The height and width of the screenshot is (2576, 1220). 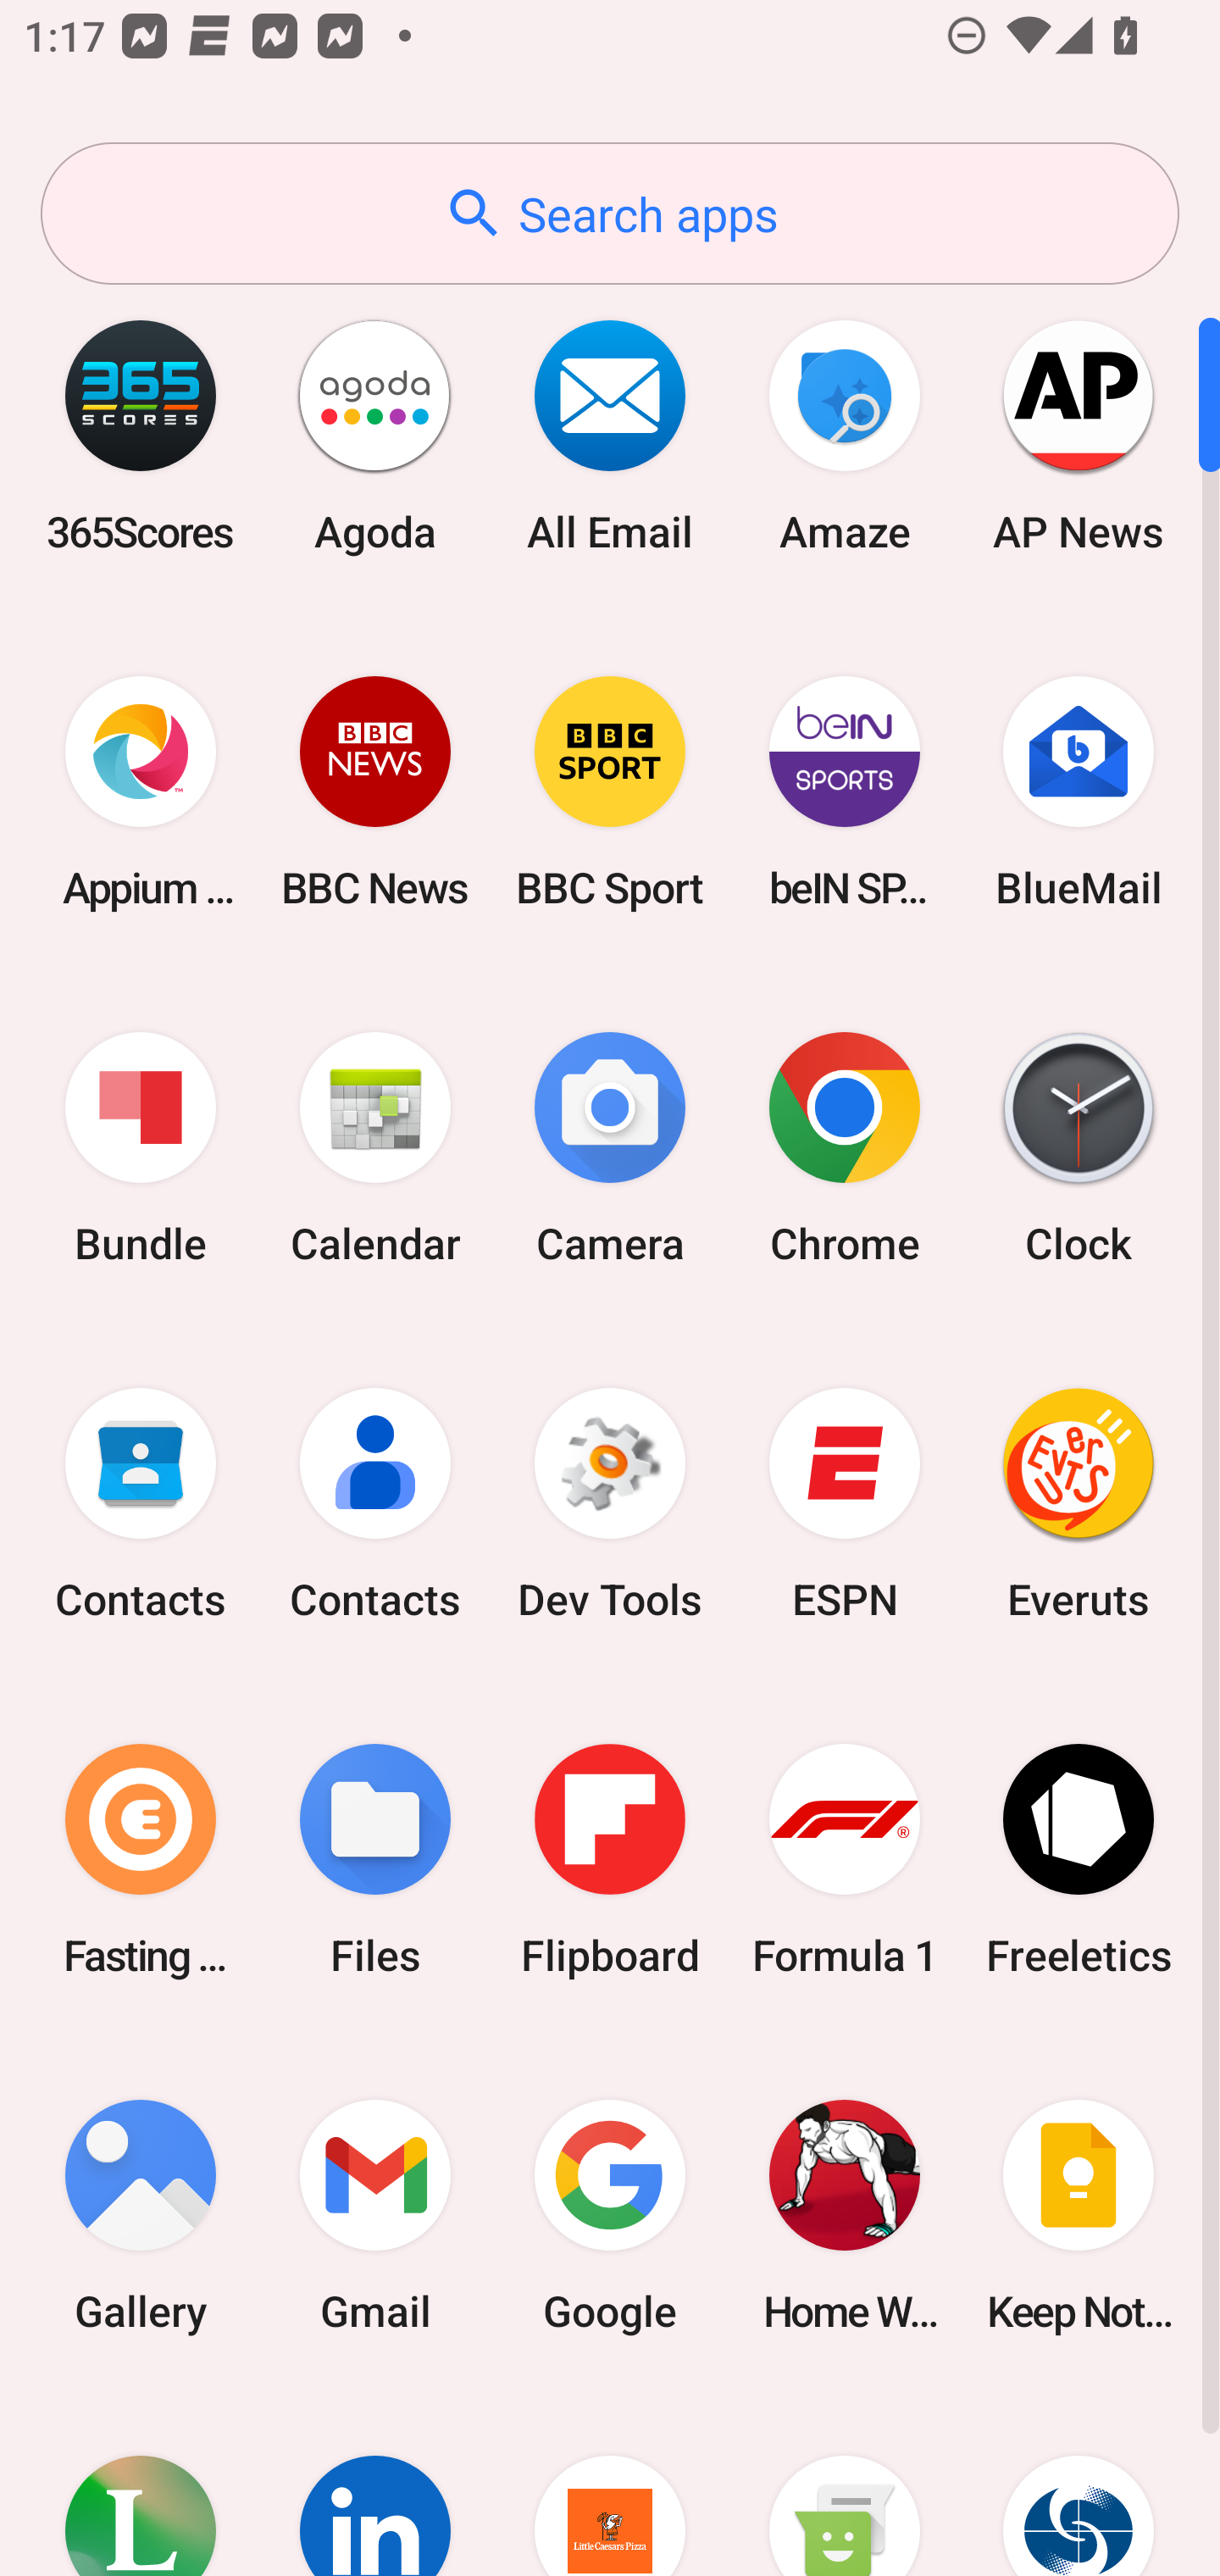 I want to click on Google, so click(x=610, y=2215).